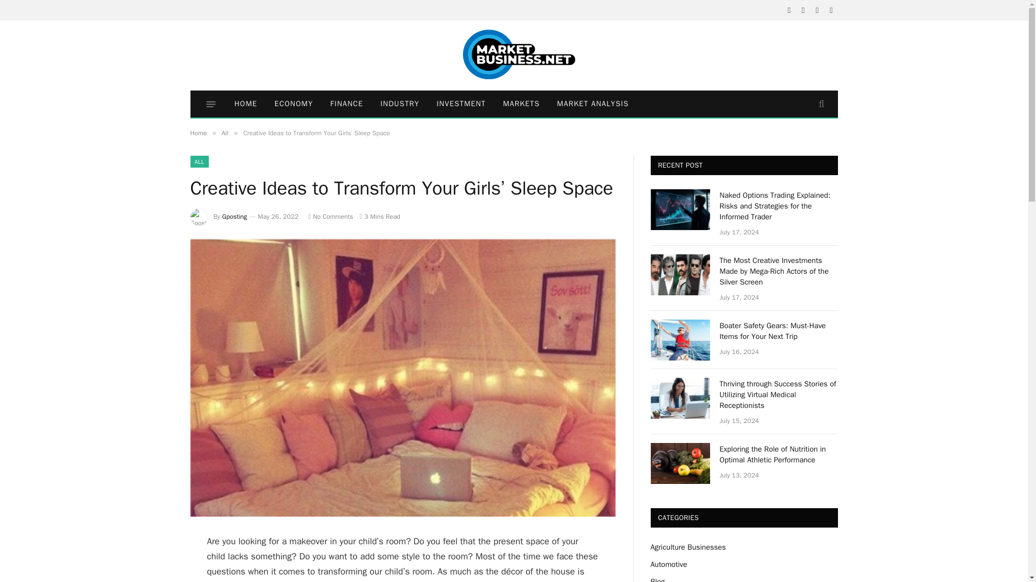 This screenshot has height=582, width=1036. What do you see at coordinates (330, 217) in the screenshot?
I see `No Comments` at bounding box center [330, 217].